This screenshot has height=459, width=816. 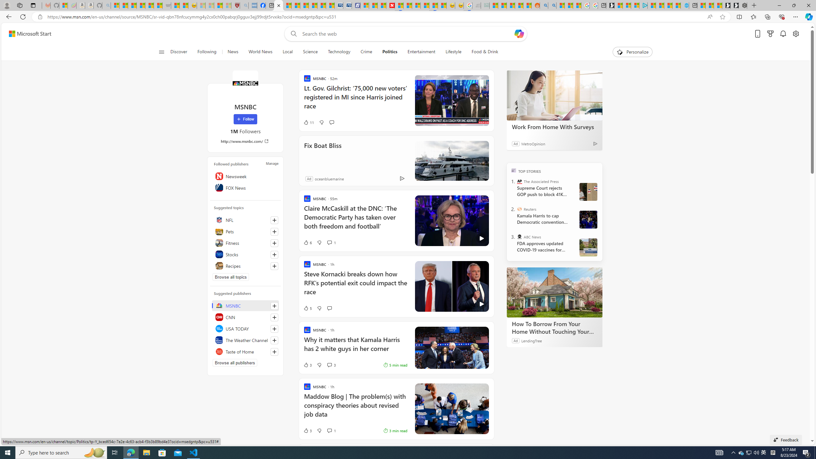 What do you see at coordinates (245, 119) in the screenshot?
I see `Follow` at bounding box center [245, 119].